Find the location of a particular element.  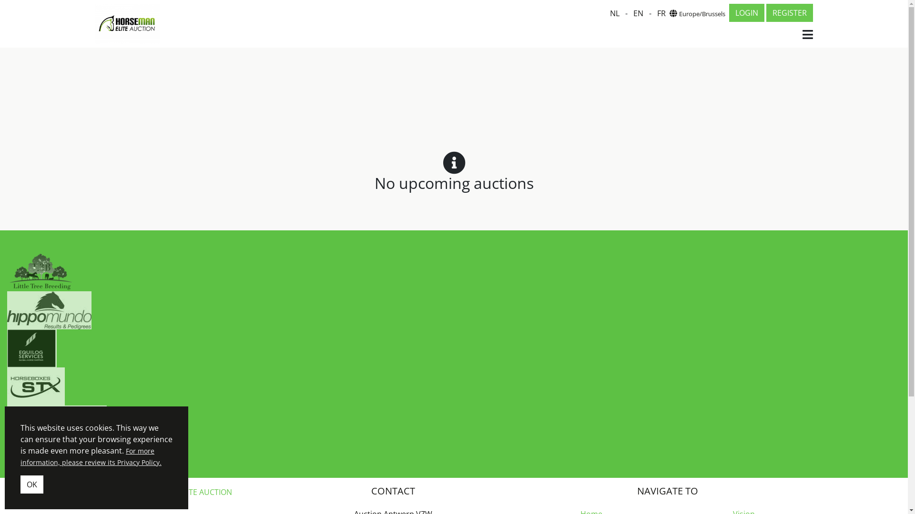

EN is located at coordinates (638, 13).